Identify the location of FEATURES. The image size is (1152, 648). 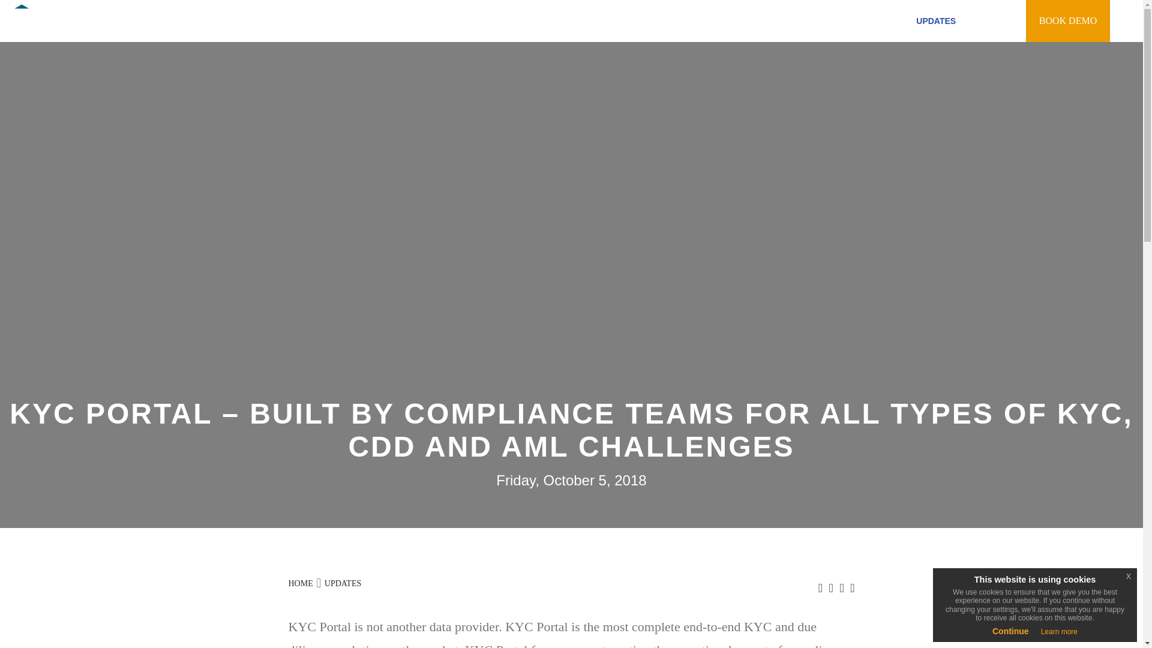
(661, 20).